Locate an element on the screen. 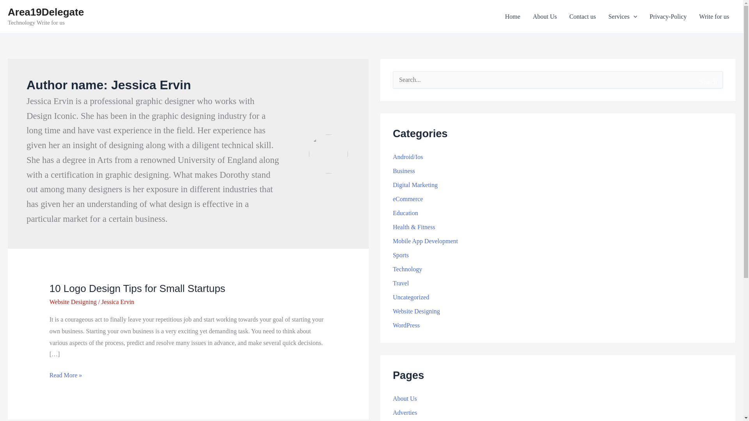 The width and height of the screenshot is (749, 421). Education is located at coordinates (405, 213).